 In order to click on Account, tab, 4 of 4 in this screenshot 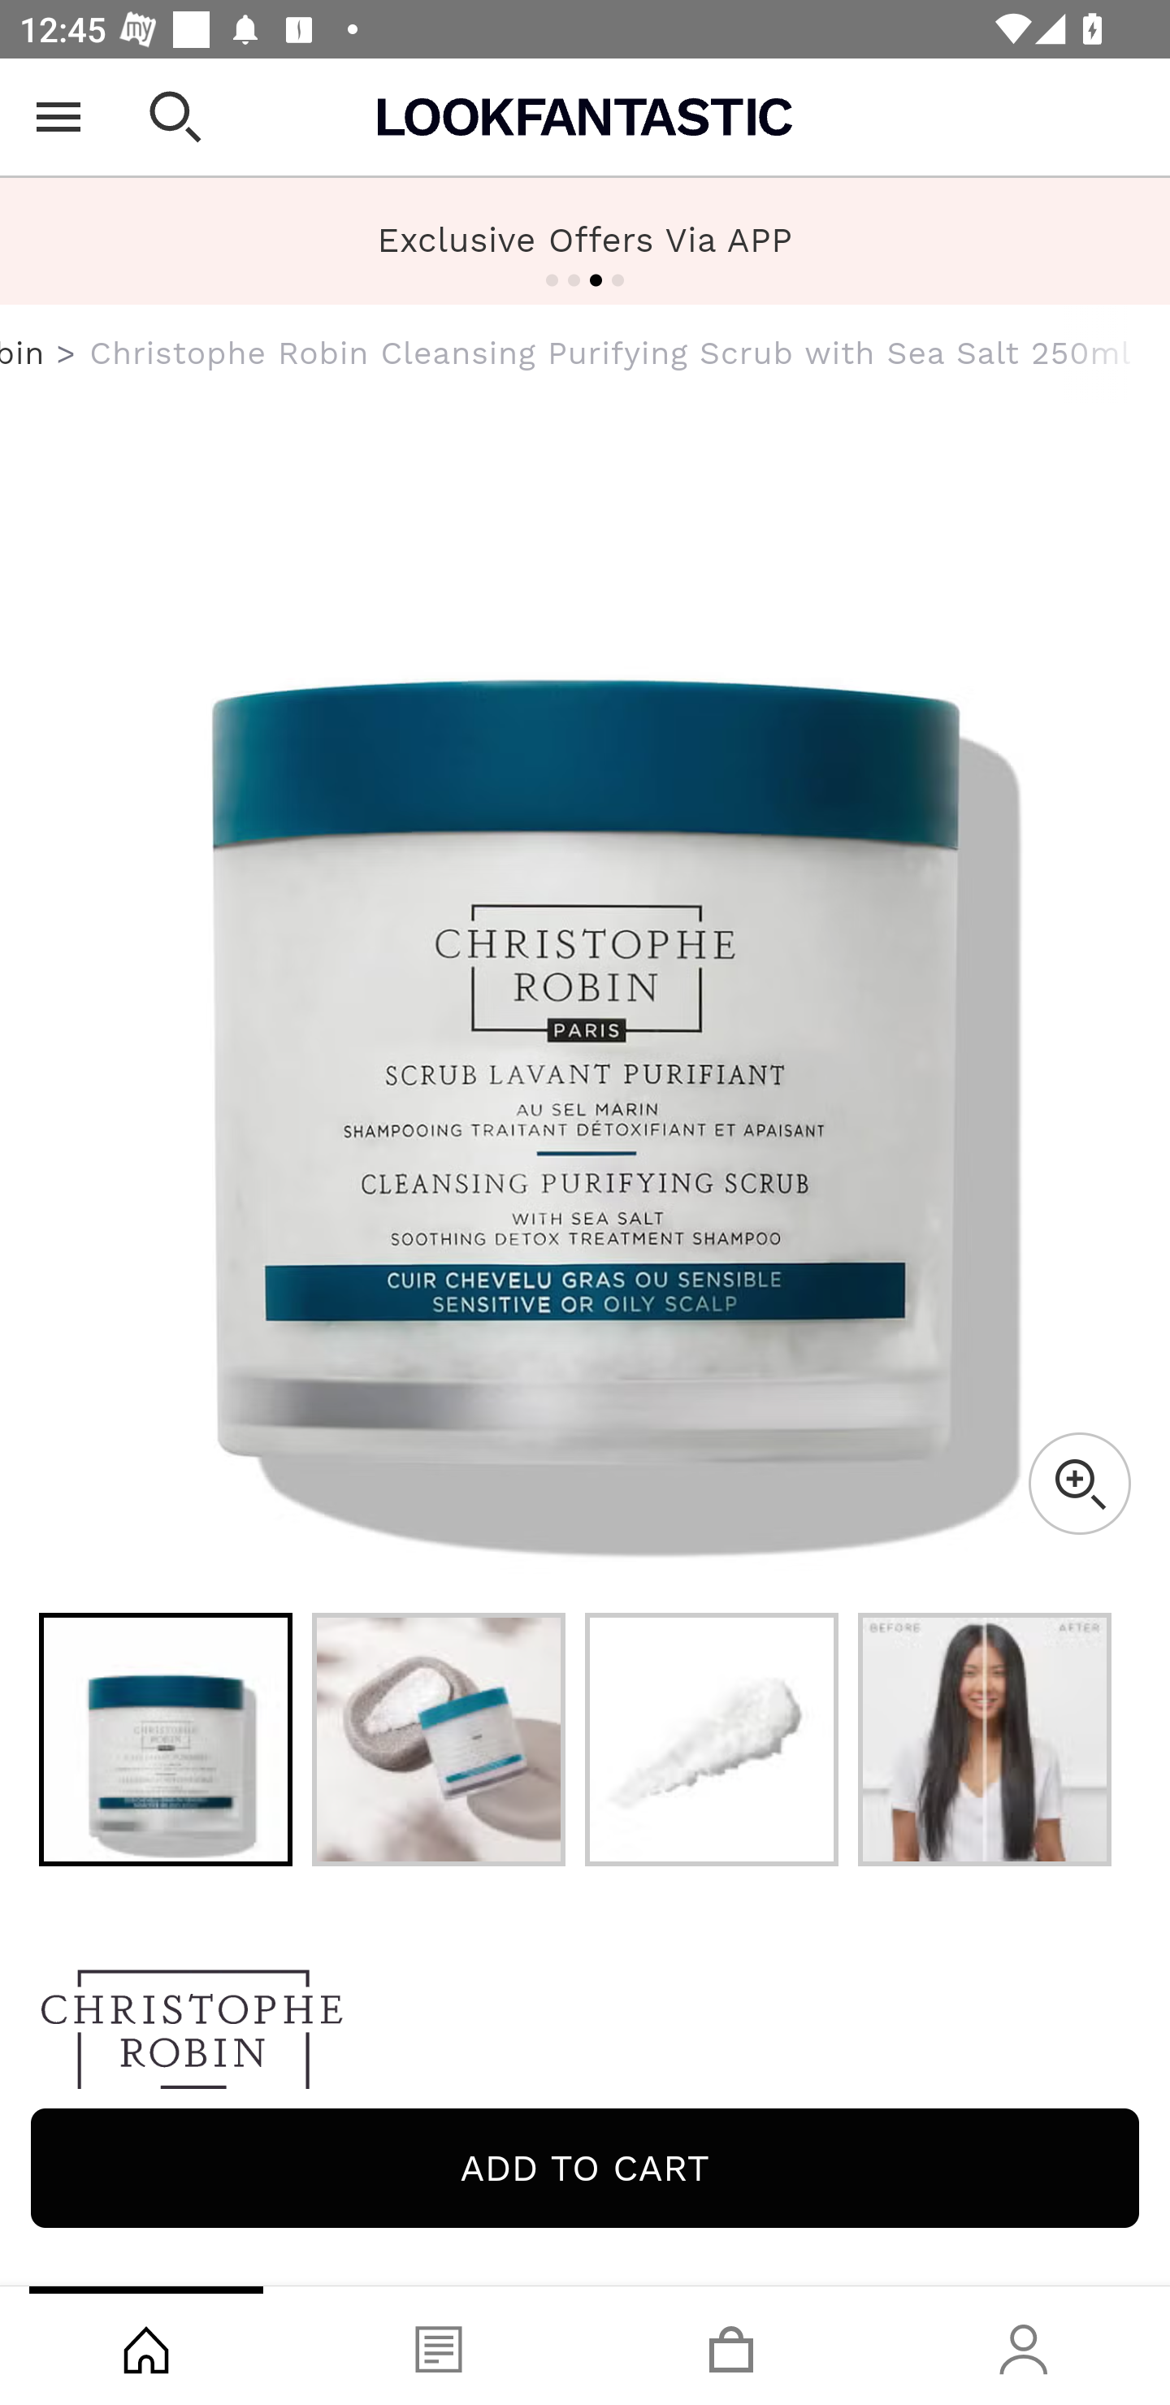, I will do `click(1024, 2346)`.